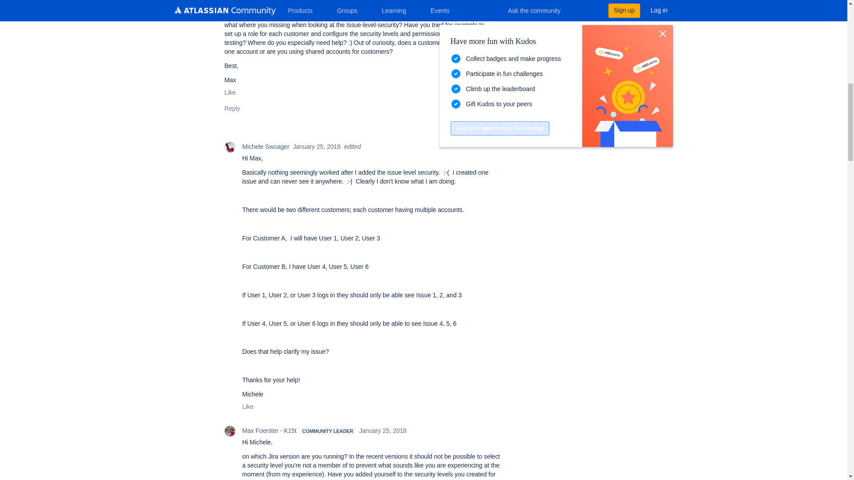 This screenshot has width=854, height=480. I want to click on Max Foerster - K15t, so click(210, 4).